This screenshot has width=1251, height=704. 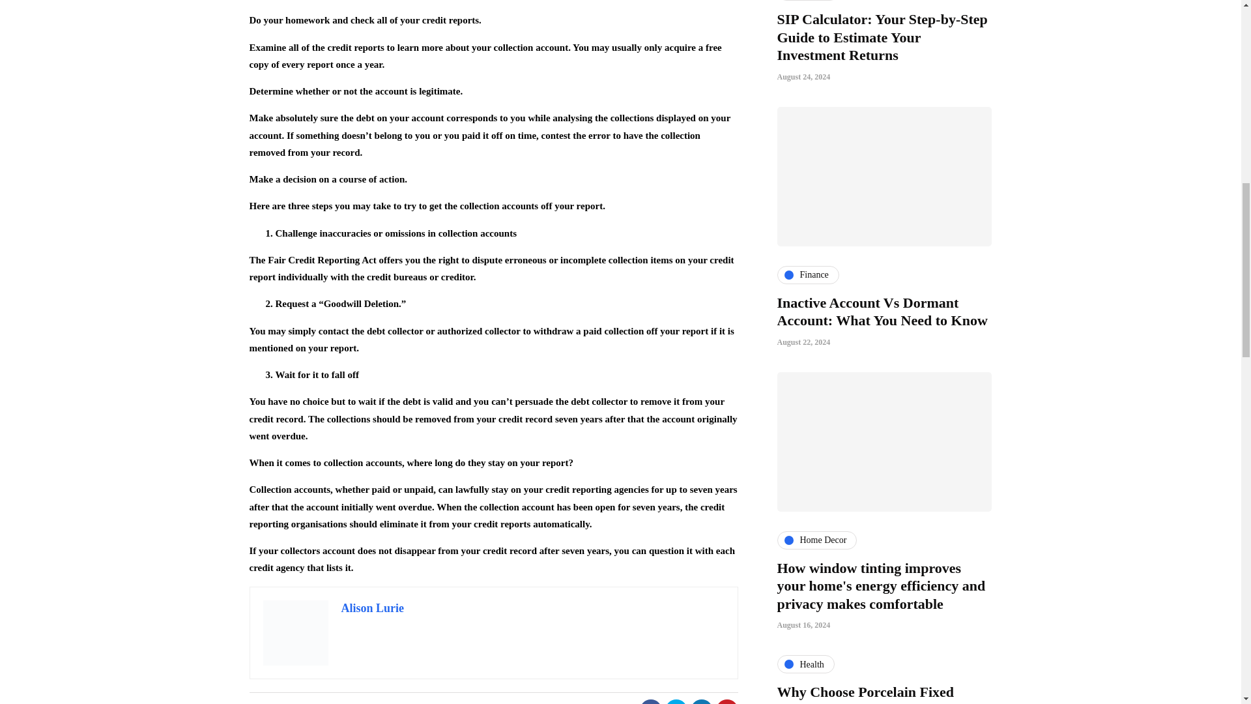 What do you see at coordinates (807, 275) in the screenshot?
I see `Finance` at bounding box center [807, 275].